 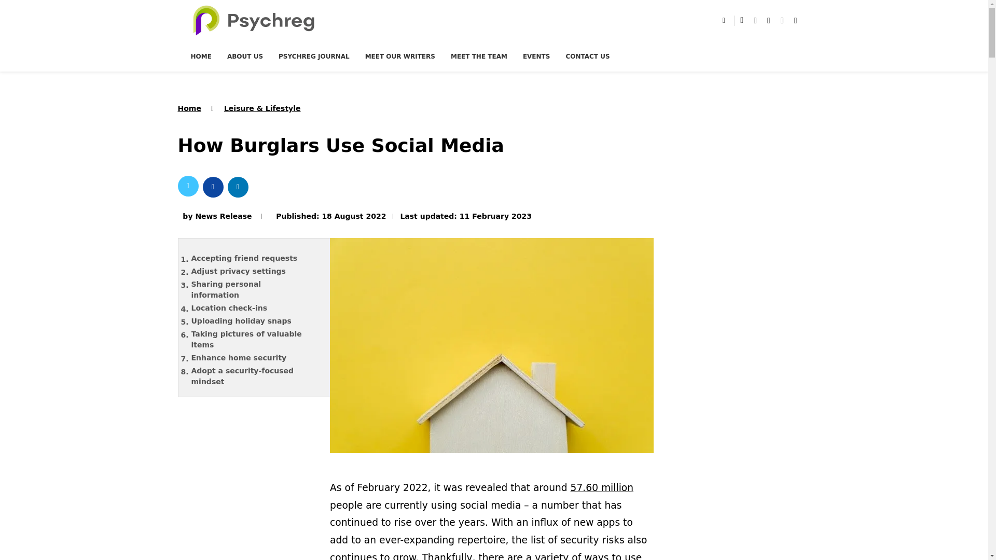 What do you see at coordinates (479, 56) in the screenshot?
I see `MEET THE TEAM` at bounding box center [479, 56].